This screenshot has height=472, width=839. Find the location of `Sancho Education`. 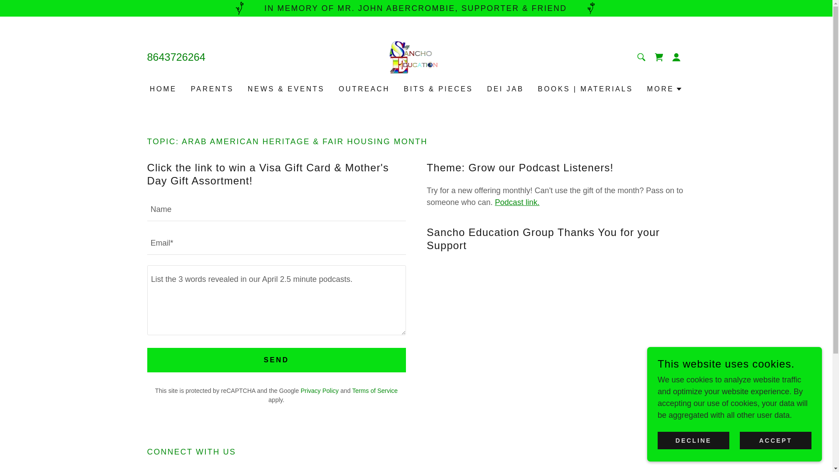

Sancho Education is located at coordinates (416, 57).